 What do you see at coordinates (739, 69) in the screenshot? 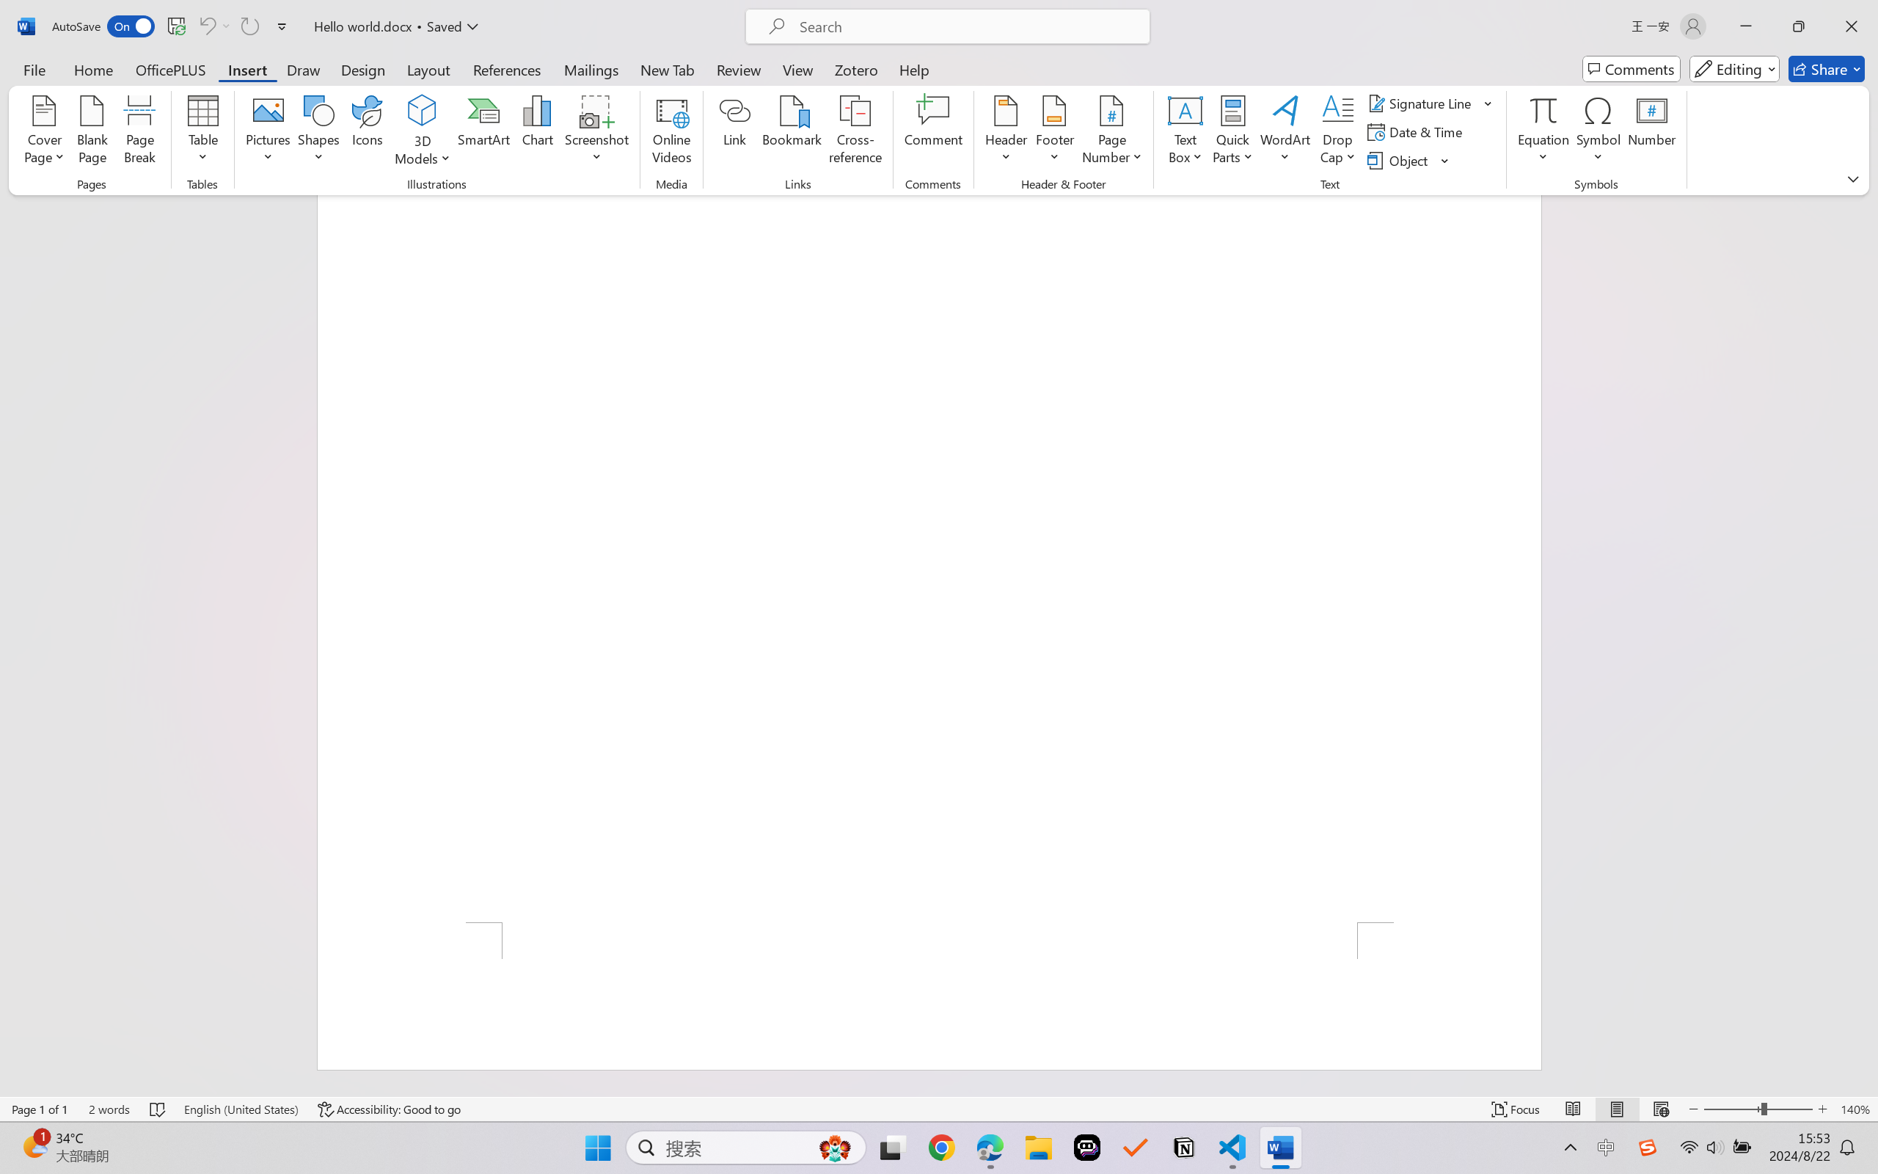
I see `Review` at bounding box center [739, 69].